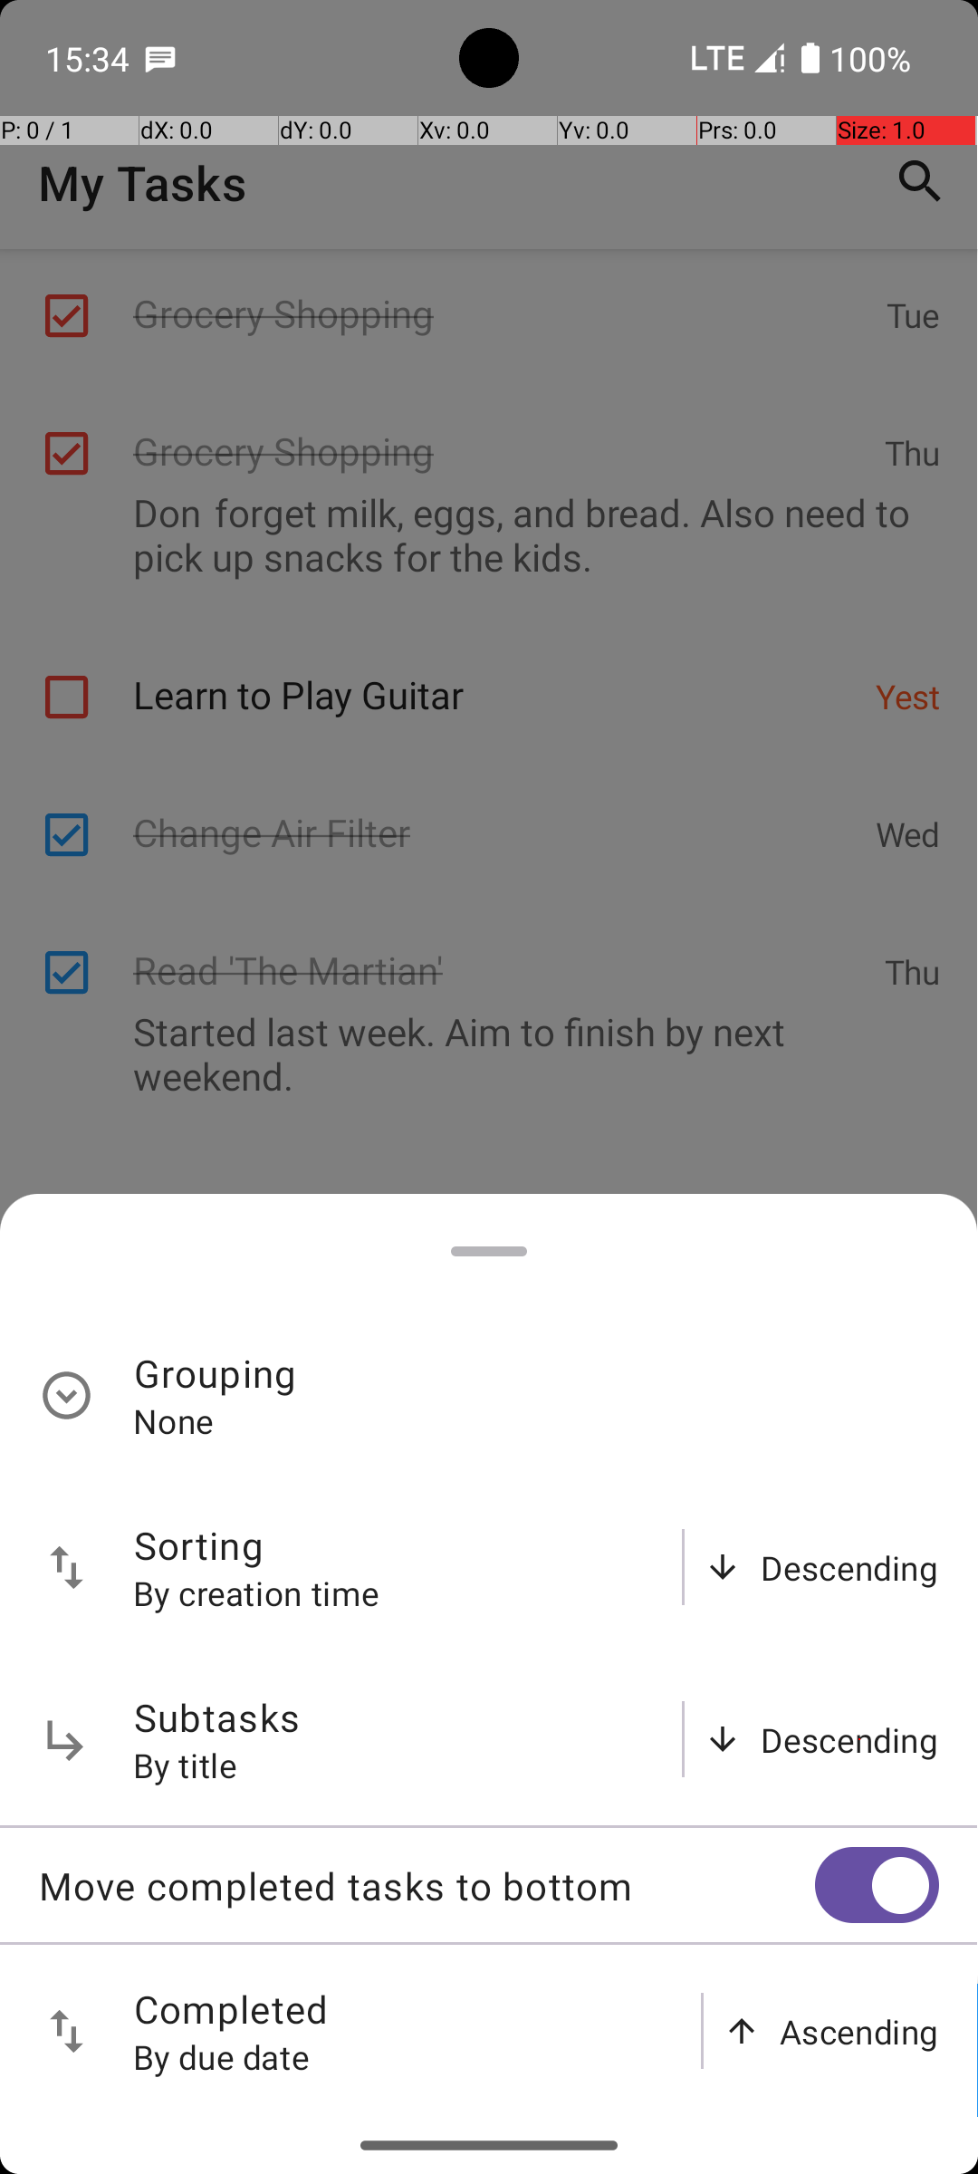 This screenshot has height=2174, width=978. I want to click on Subtasks, so click(217, 1717).